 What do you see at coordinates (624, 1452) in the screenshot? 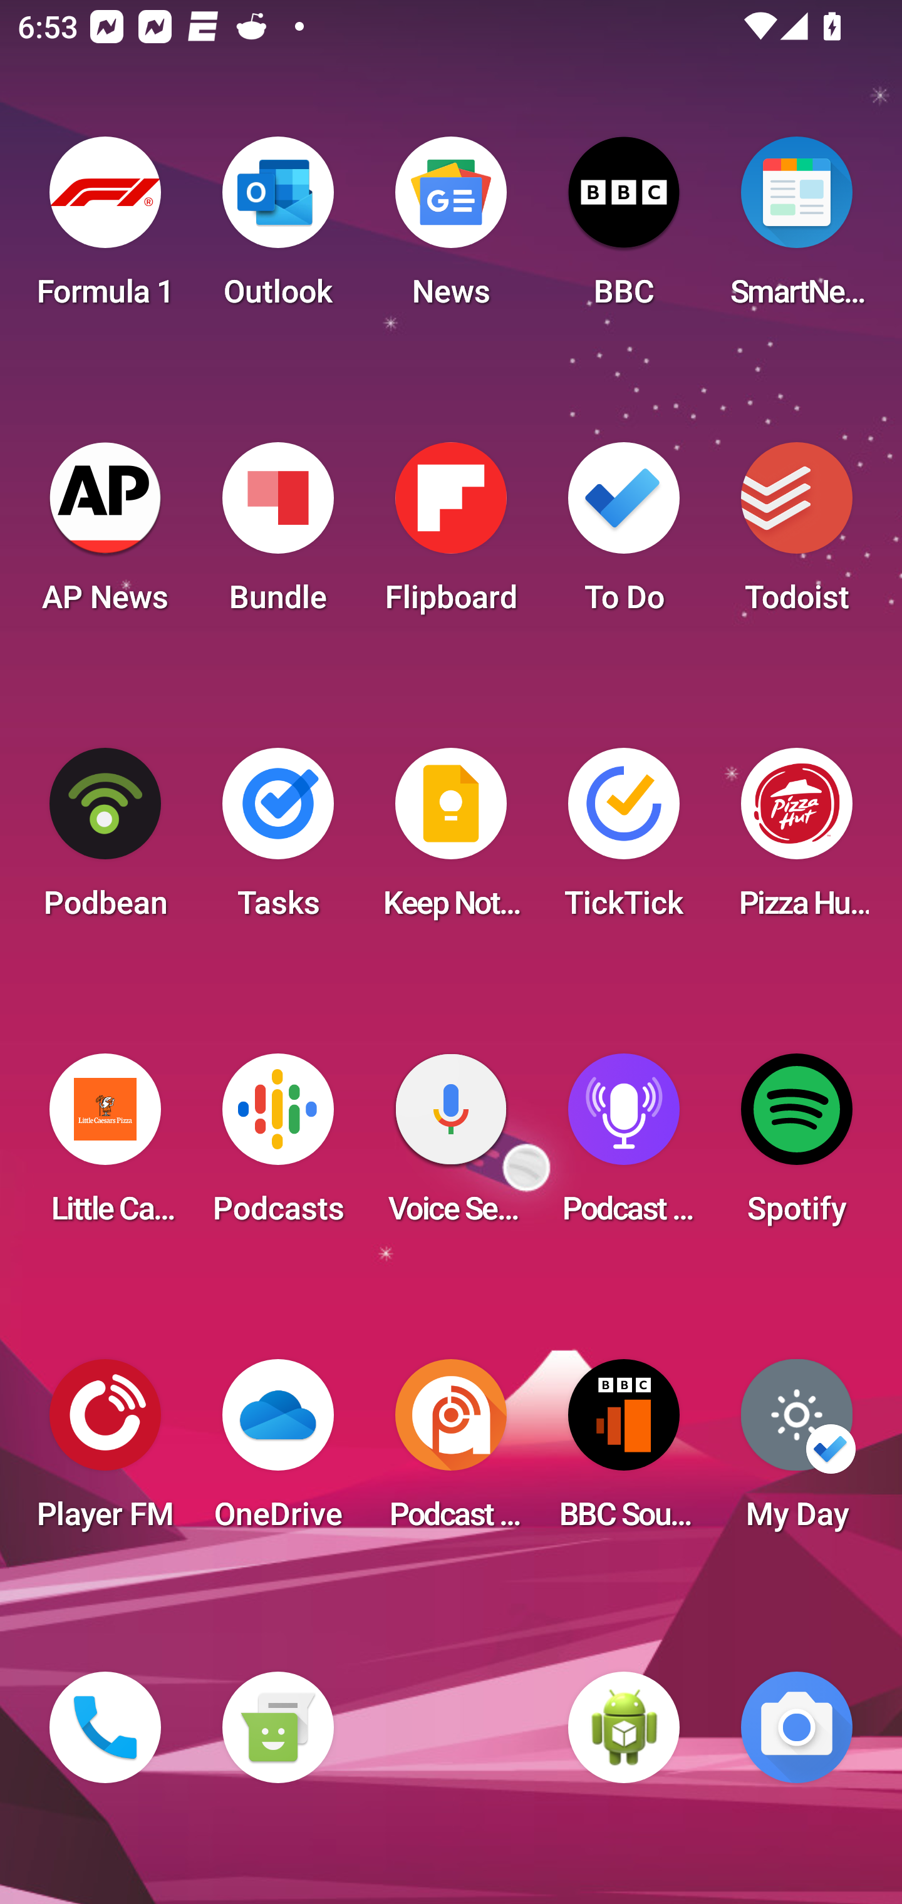
I see `BBC Sounds` at bounding box center [624, 1452].